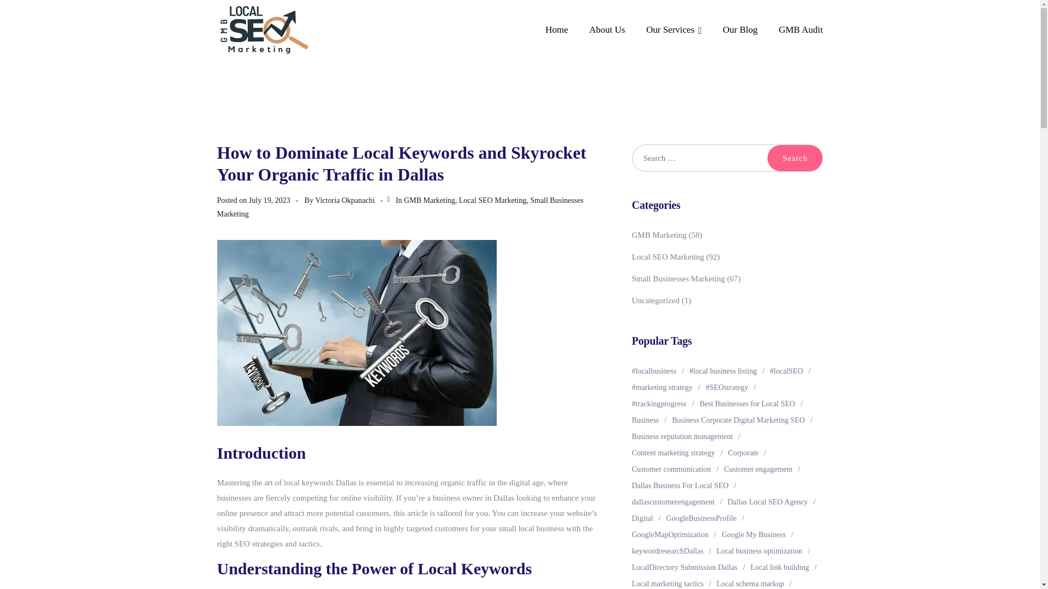 The height and width of the screenshot is (589, 1048). Describe the element at coordinates (344, 200) in the screenshot. I see `Victoria Okpanachi` at that location.